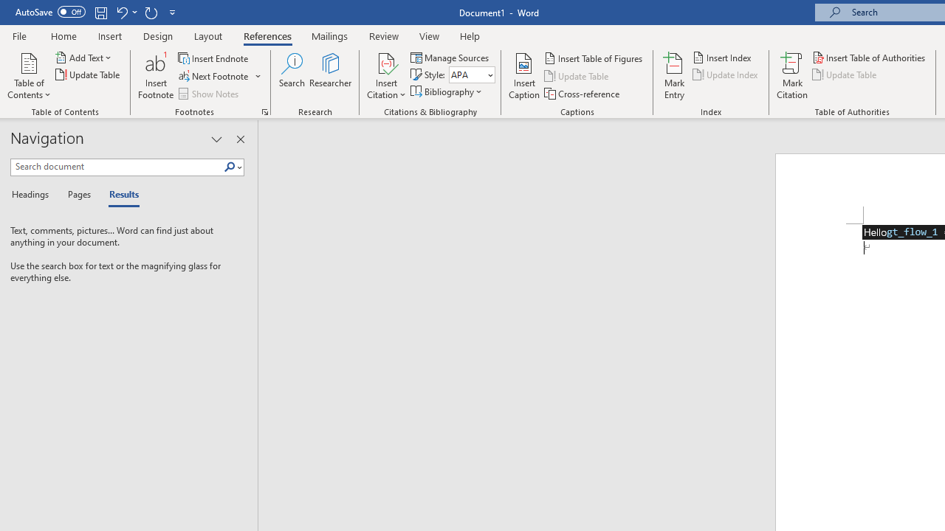 This screenshot has width=945, height=531. Describe the element at coordinates (100, 12) in the screenshot. I see `Save` at that location.